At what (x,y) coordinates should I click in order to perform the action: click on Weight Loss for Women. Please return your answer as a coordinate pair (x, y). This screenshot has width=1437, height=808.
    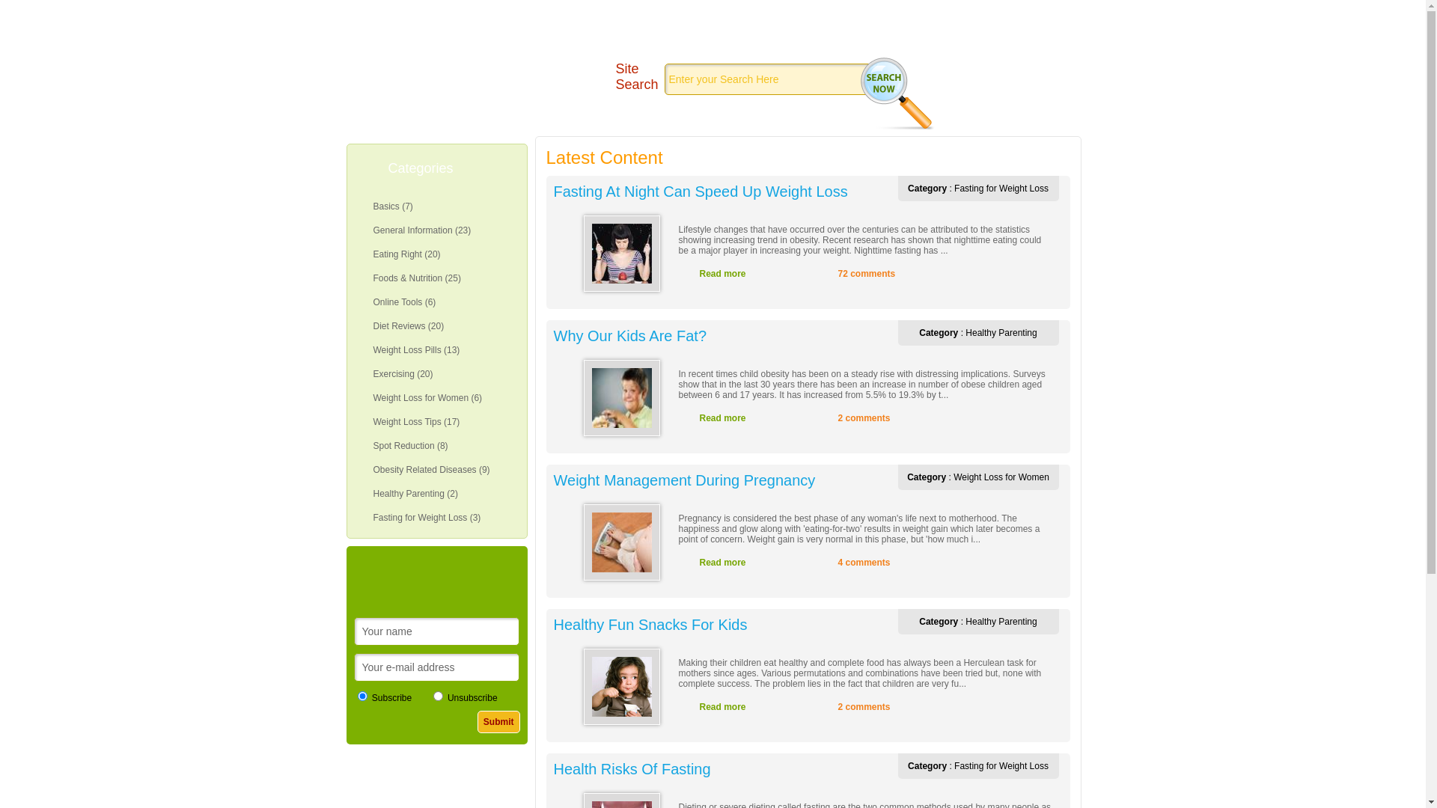
    Looking at the image, I should click on (1001, 477).